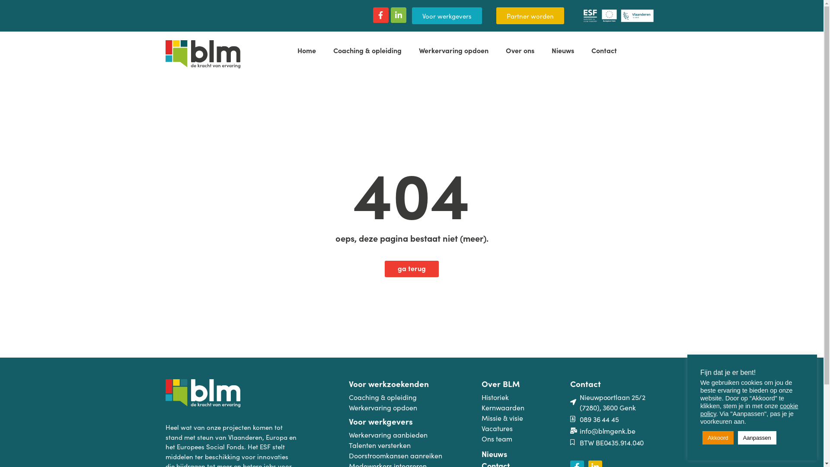 The width and height of the screenshot is (830, 467). What do you see at coordinates (526, 418) in the screenshot?
I see `Missie & visie` at bounding box center [526, 418].